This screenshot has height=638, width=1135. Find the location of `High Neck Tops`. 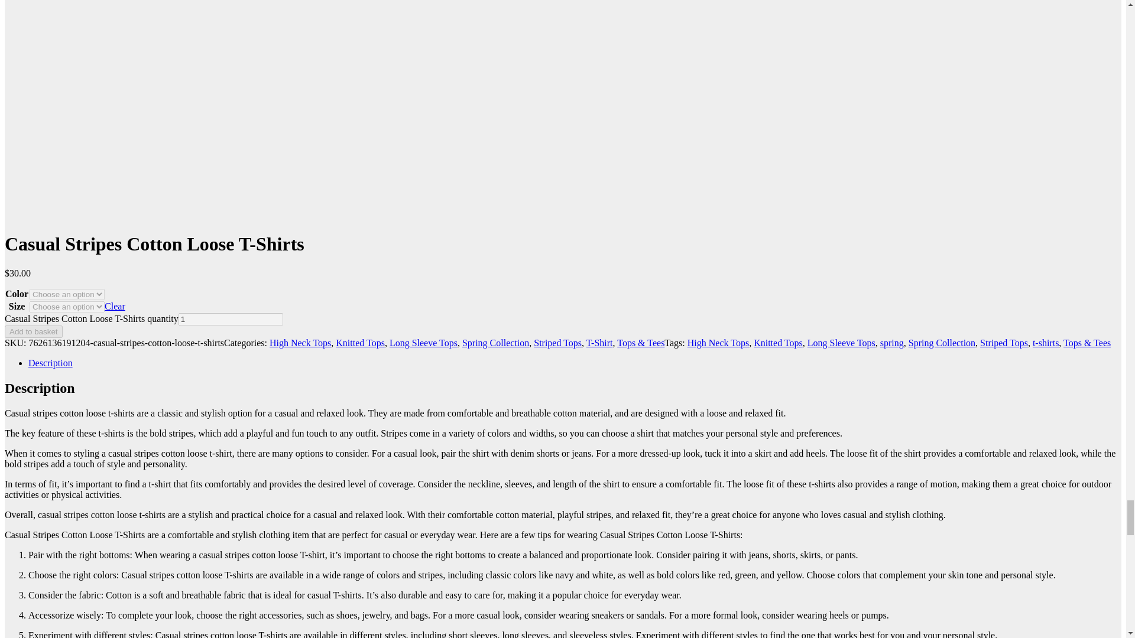

High Neck Tops is located at coordinates (300, 343).